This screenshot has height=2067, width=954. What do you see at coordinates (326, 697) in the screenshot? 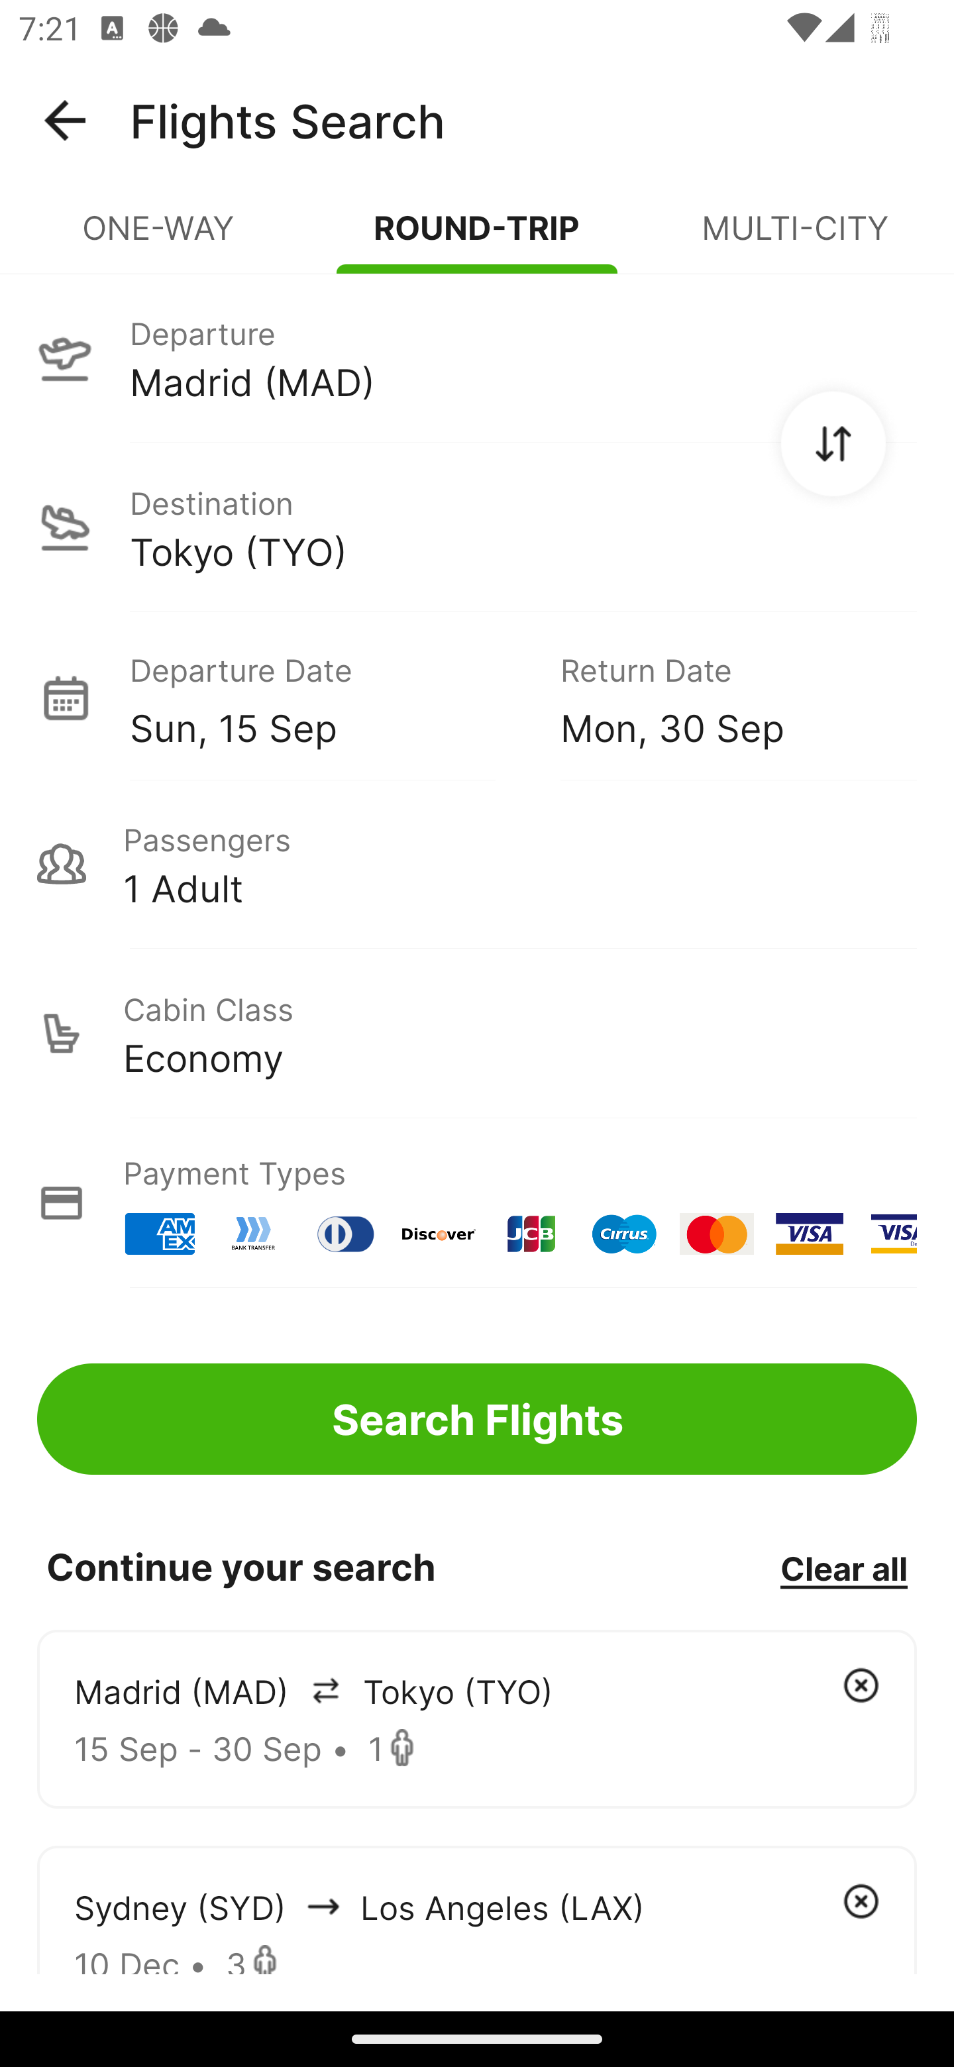
I see `Departure Date Sun, 15 Sep` at bounding box center [326, 697].